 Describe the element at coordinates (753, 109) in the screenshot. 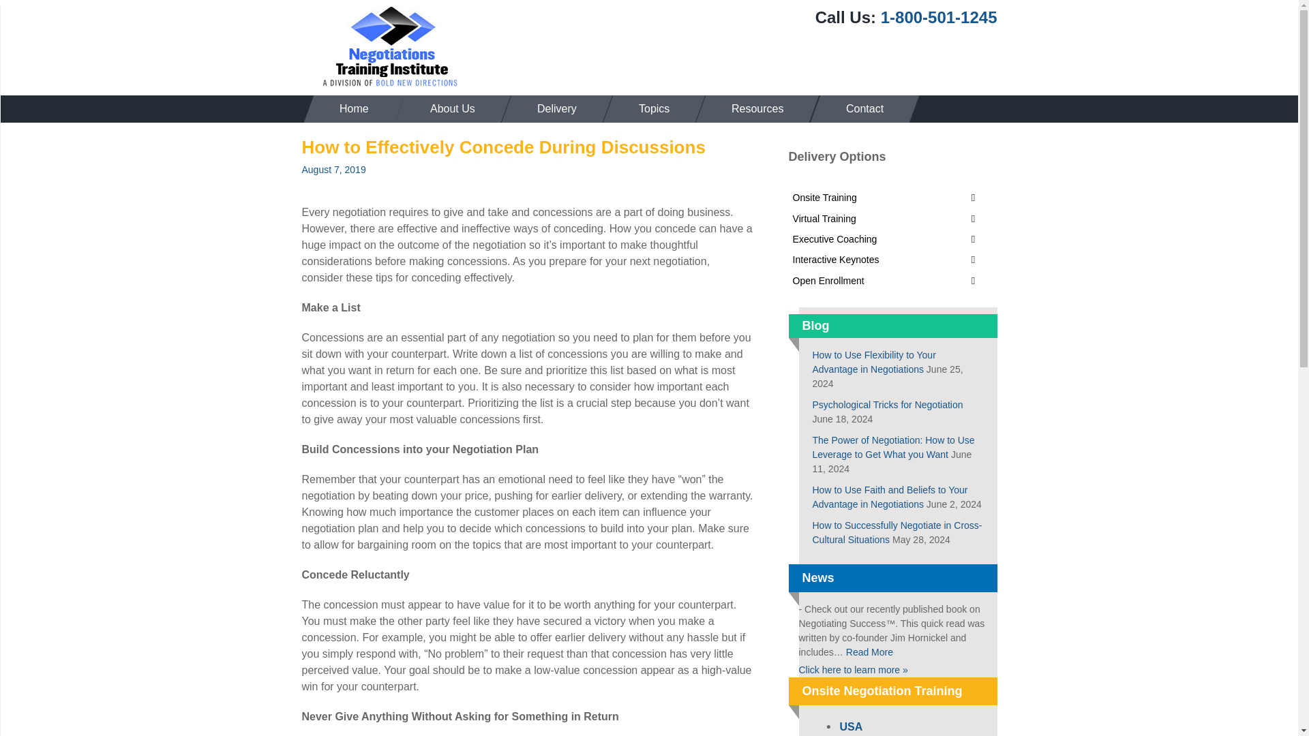

I see `Resources` at that location.